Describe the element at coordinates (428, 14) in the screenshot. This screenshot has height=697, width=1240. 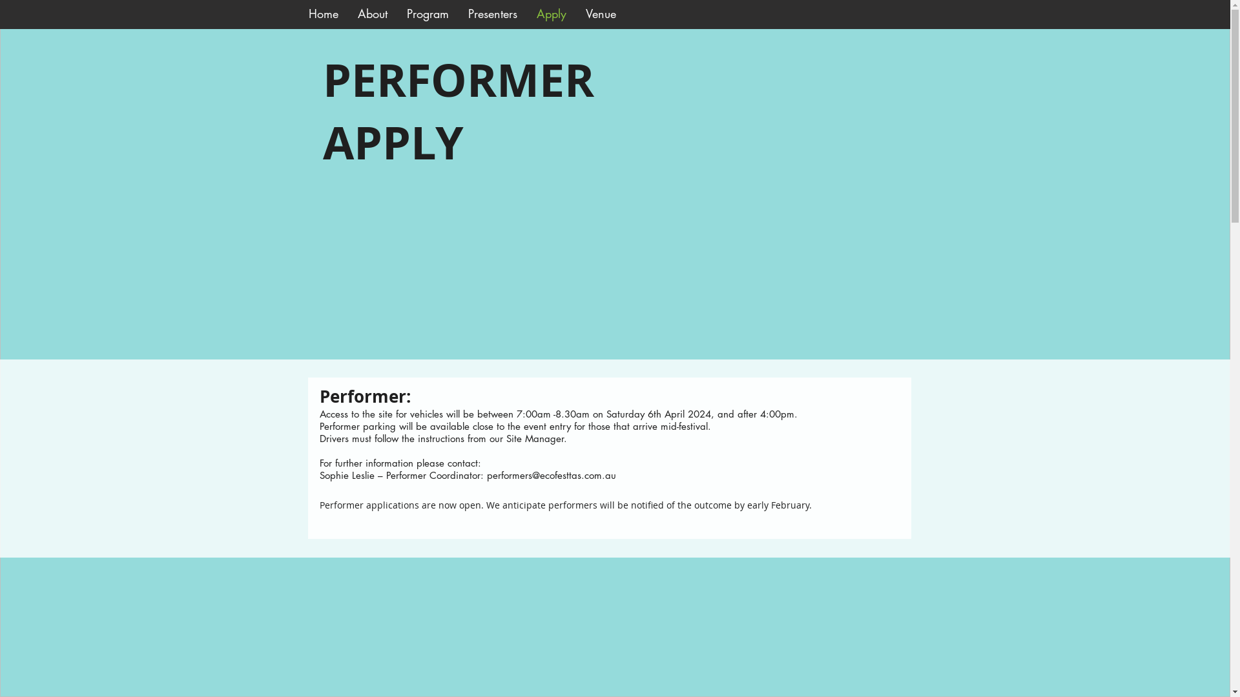
I see `Program` at that location.